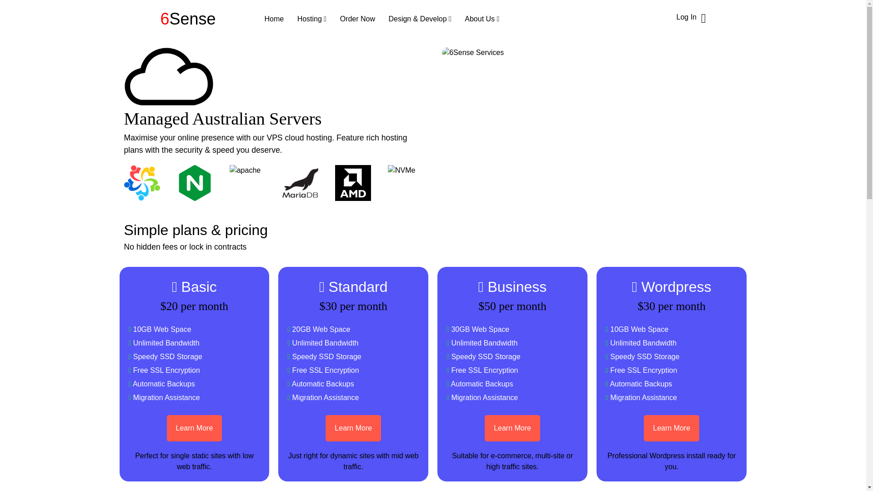 This screenshot has width=873, height=491. Describe the element at coordinates (353, 428) in the screenshot. I see `Learn More` at that location.